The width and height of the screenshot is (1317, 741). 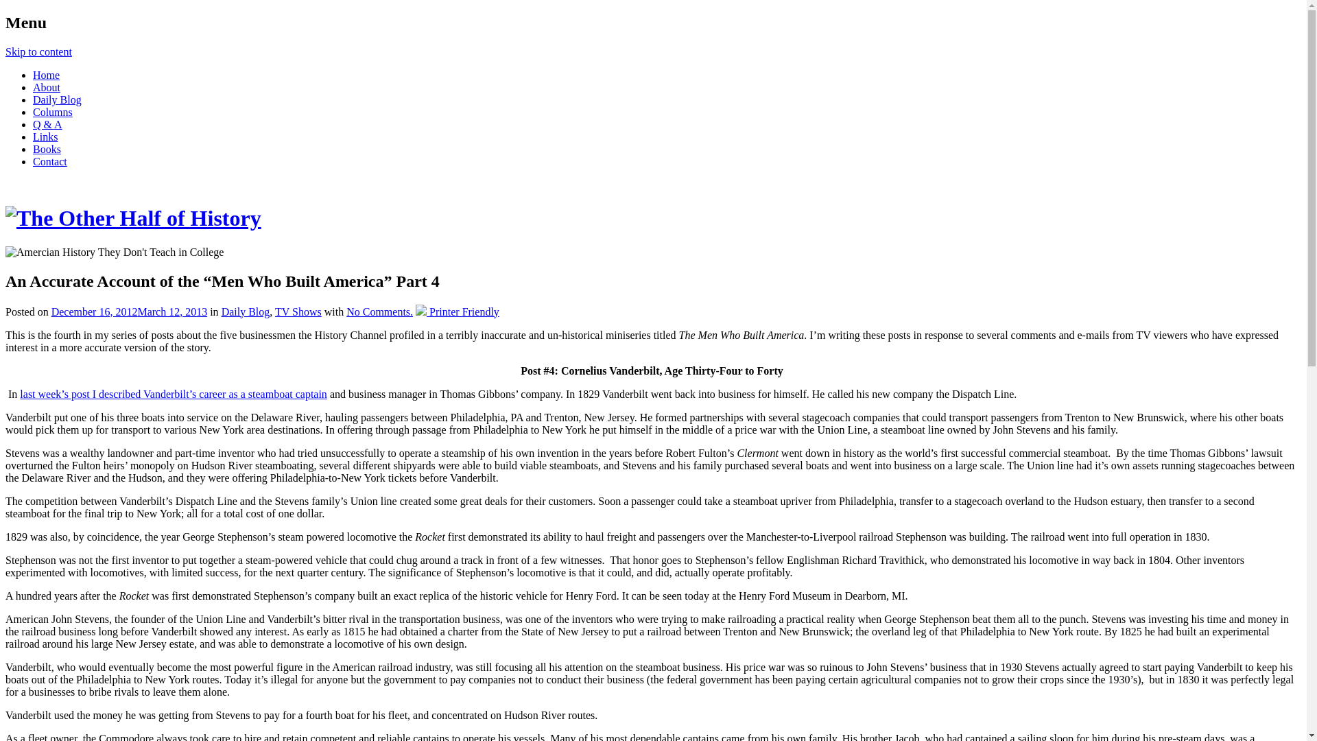 I want to click on TV Shows, so click(x=298, y=311).